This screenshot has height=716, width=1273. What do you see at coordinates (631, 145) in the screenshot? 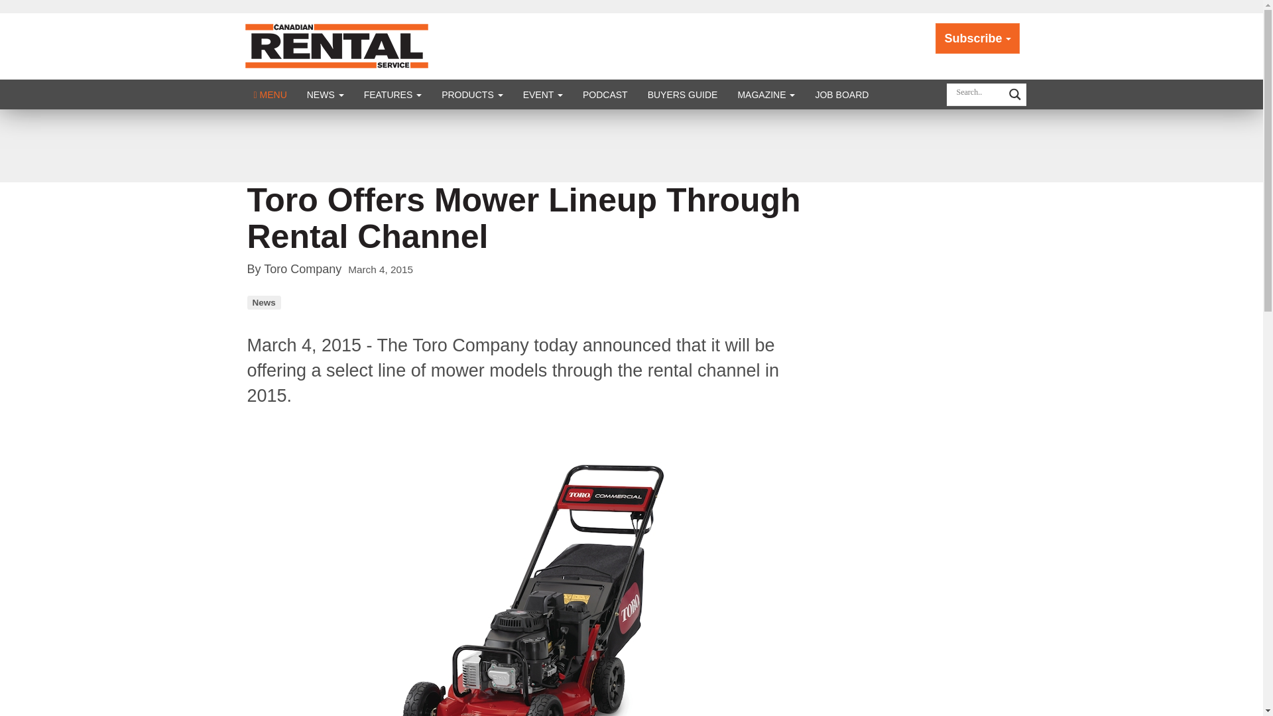
I see `3rd party ad content` at bounding box center [631, 145].